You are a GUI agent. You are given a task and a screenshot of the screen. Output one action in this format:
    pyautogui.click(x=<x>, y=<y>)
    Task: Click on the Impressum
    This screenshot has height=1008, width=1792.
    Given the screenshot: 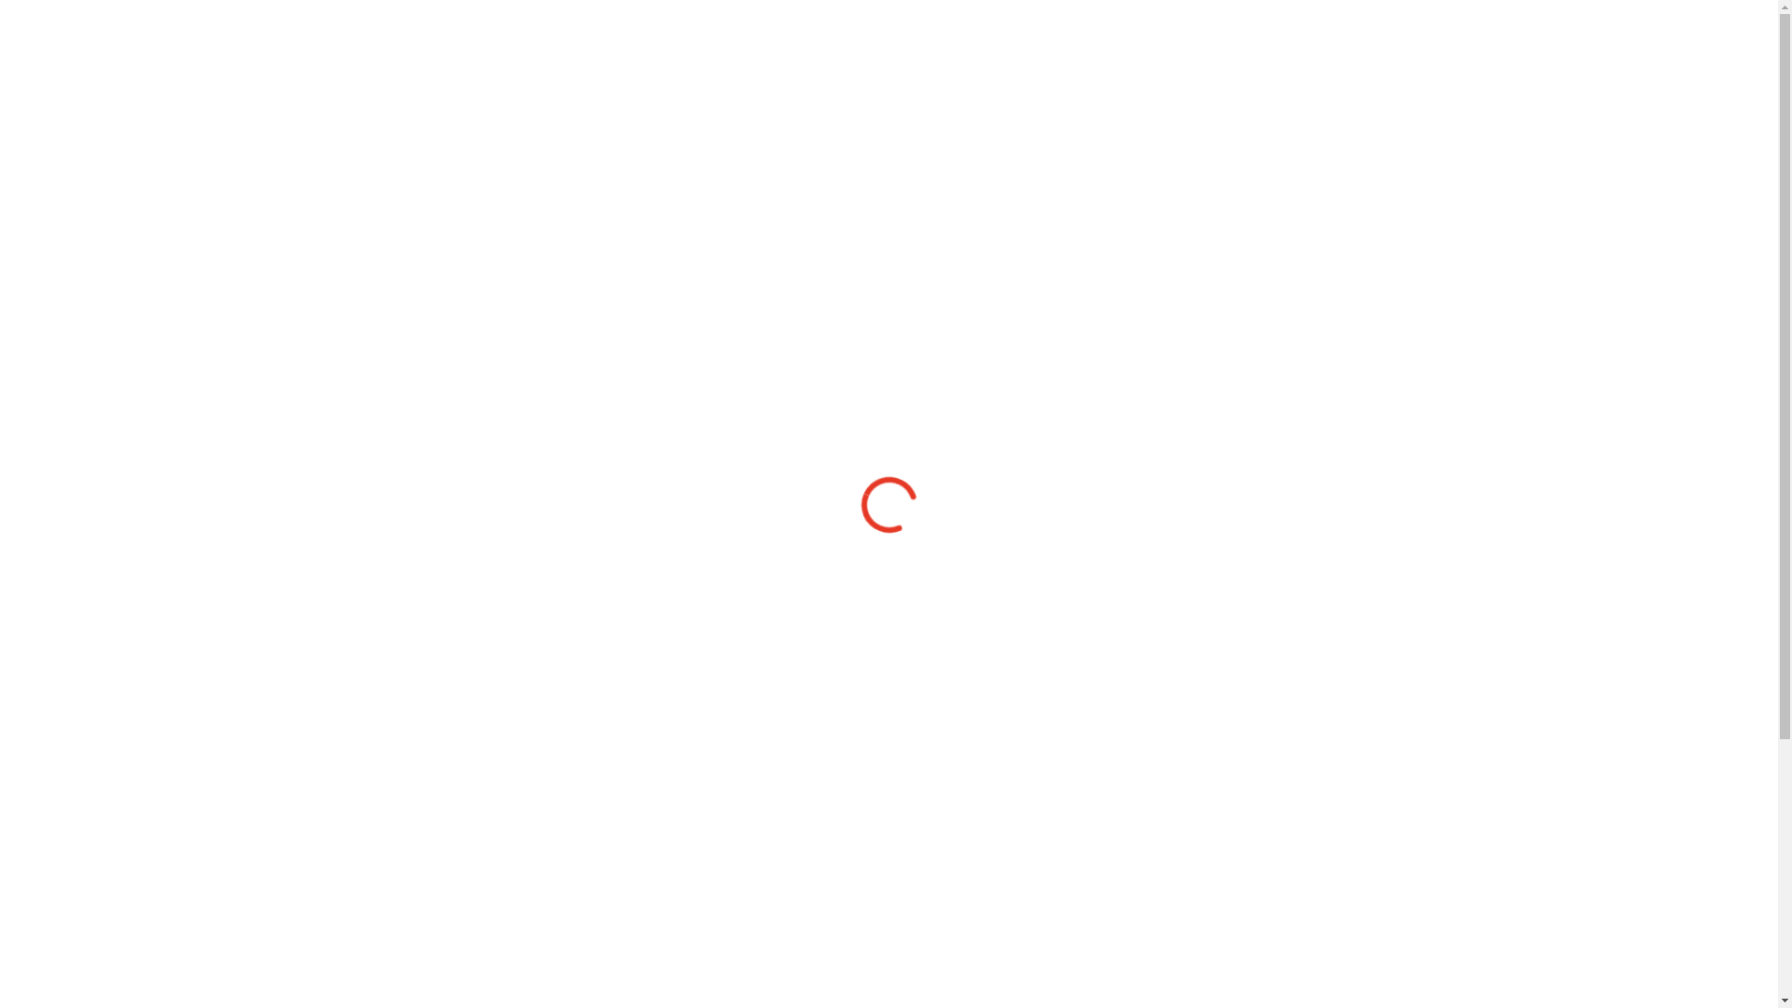 What is the action you would take?
    pyautogui.click(x=759, y=936)
    